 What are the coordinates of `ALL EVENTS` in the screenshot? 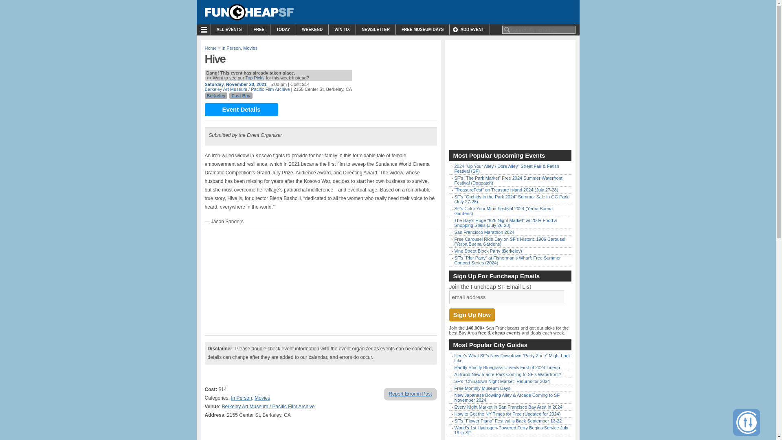 It's located at (229, 29).